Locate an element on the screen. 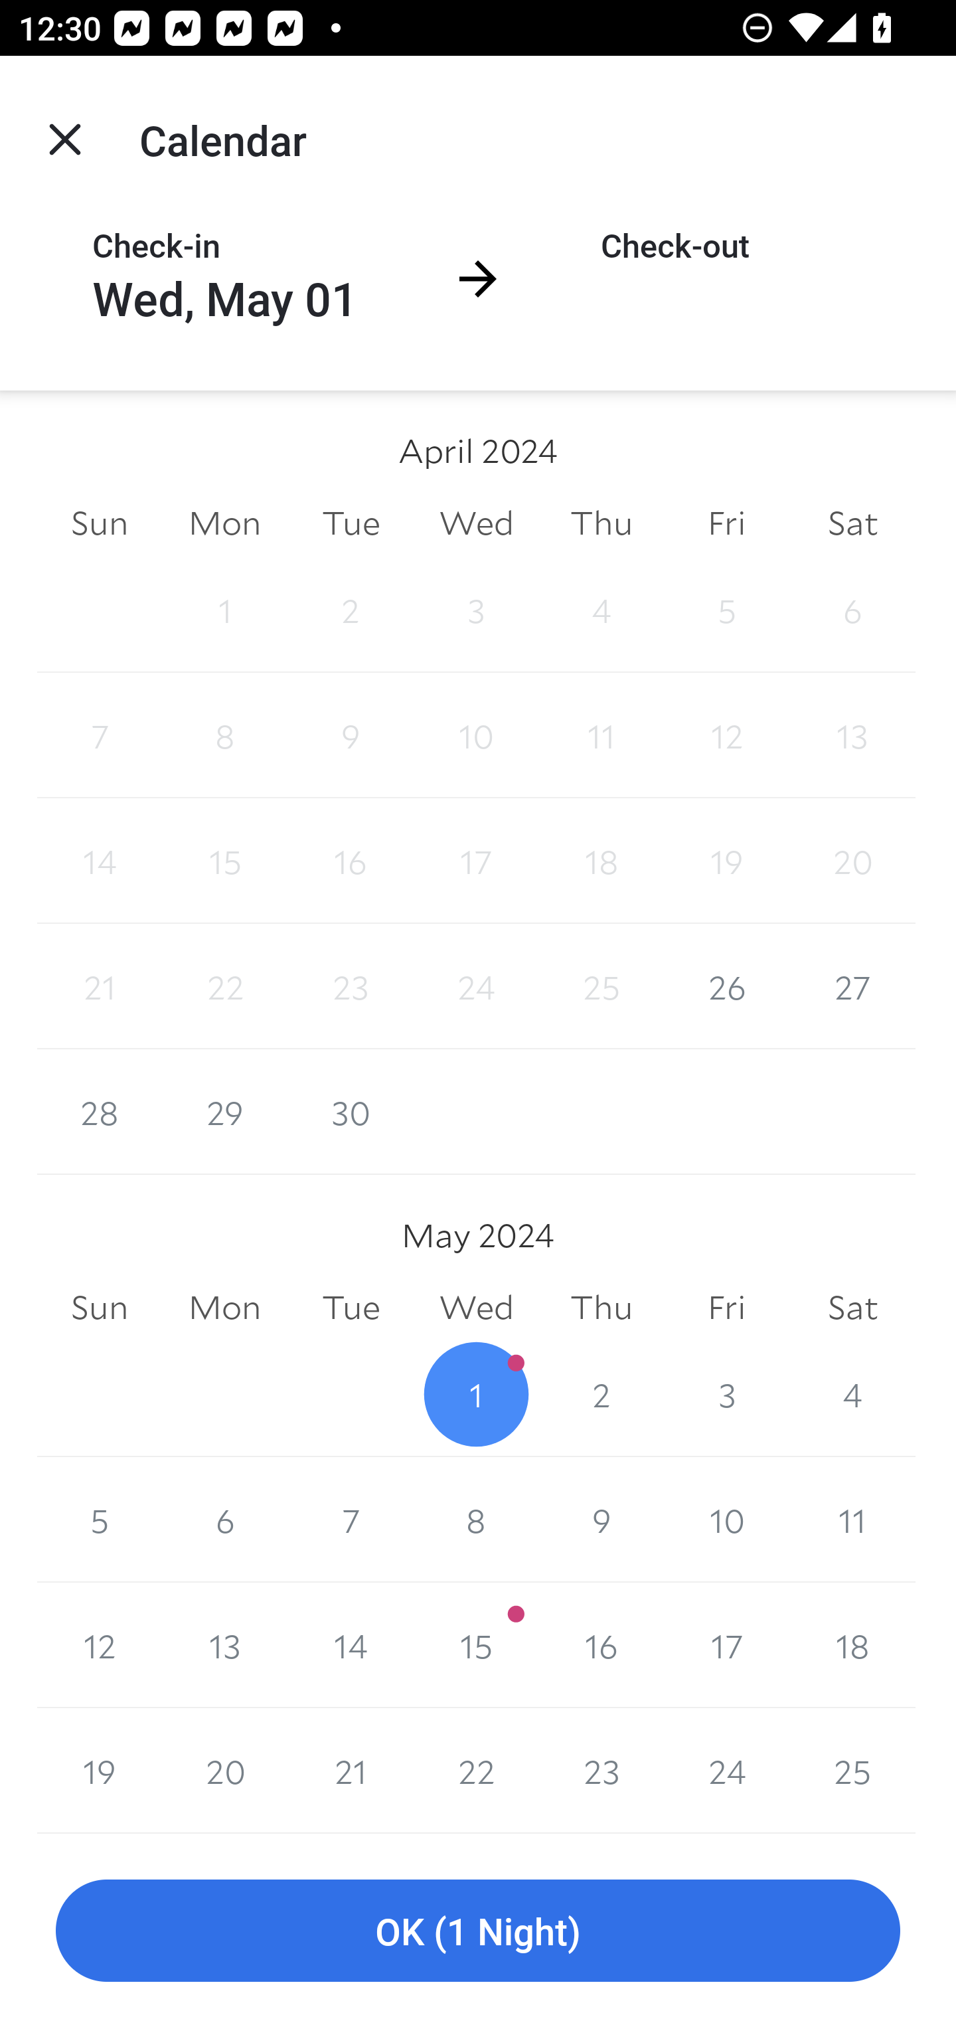 Image resolution: width=956 pixels, height=2019 pixels. 8 8 April 2024 is located at coordinates (224, 735).